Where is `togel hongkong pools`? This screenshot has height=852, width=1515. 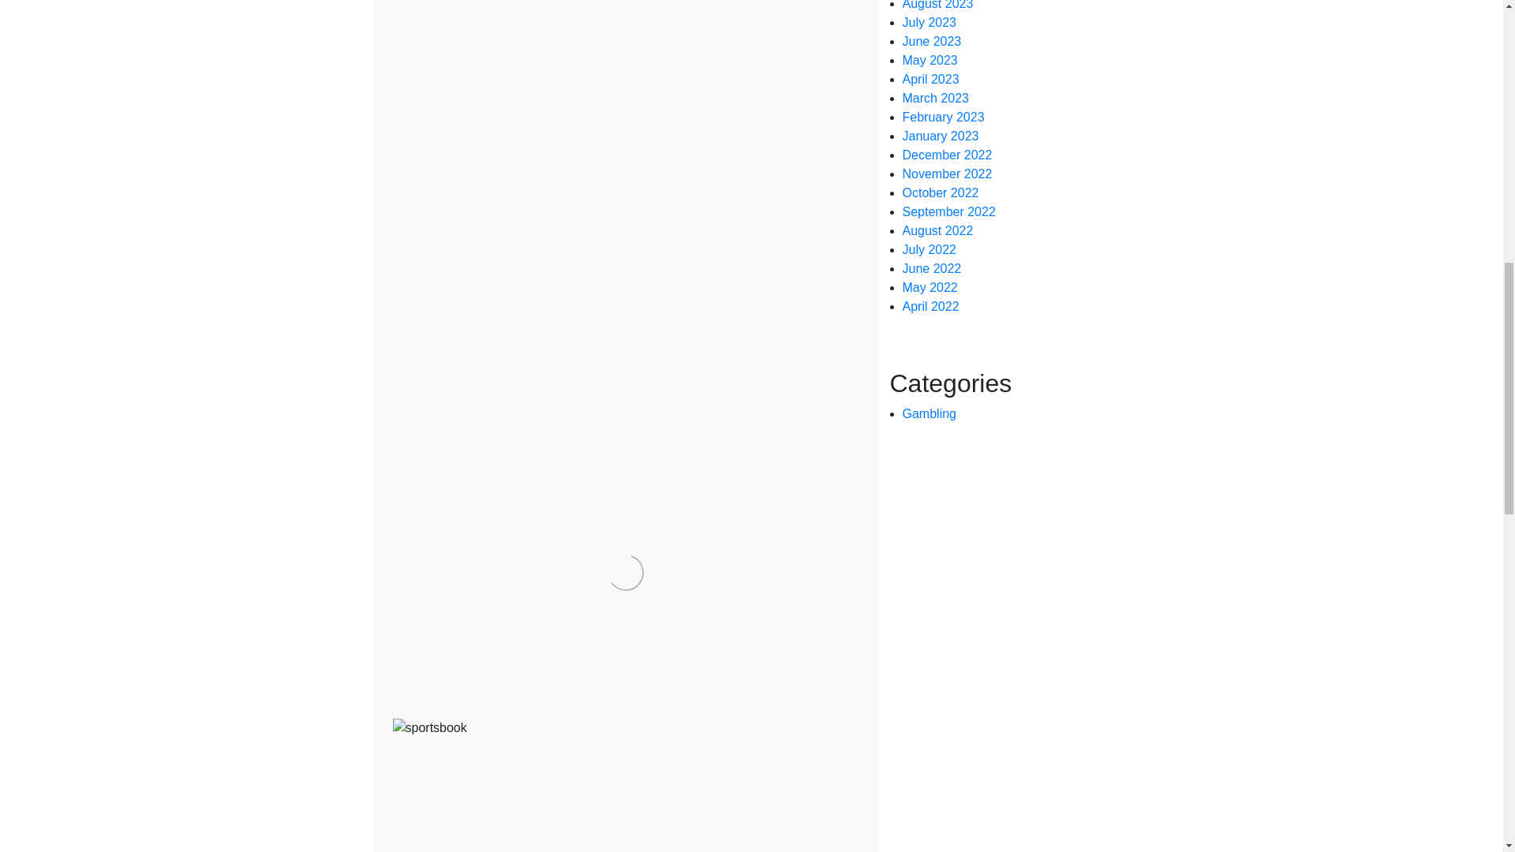
togel hongkong pools is located at coordinates (606, 559).